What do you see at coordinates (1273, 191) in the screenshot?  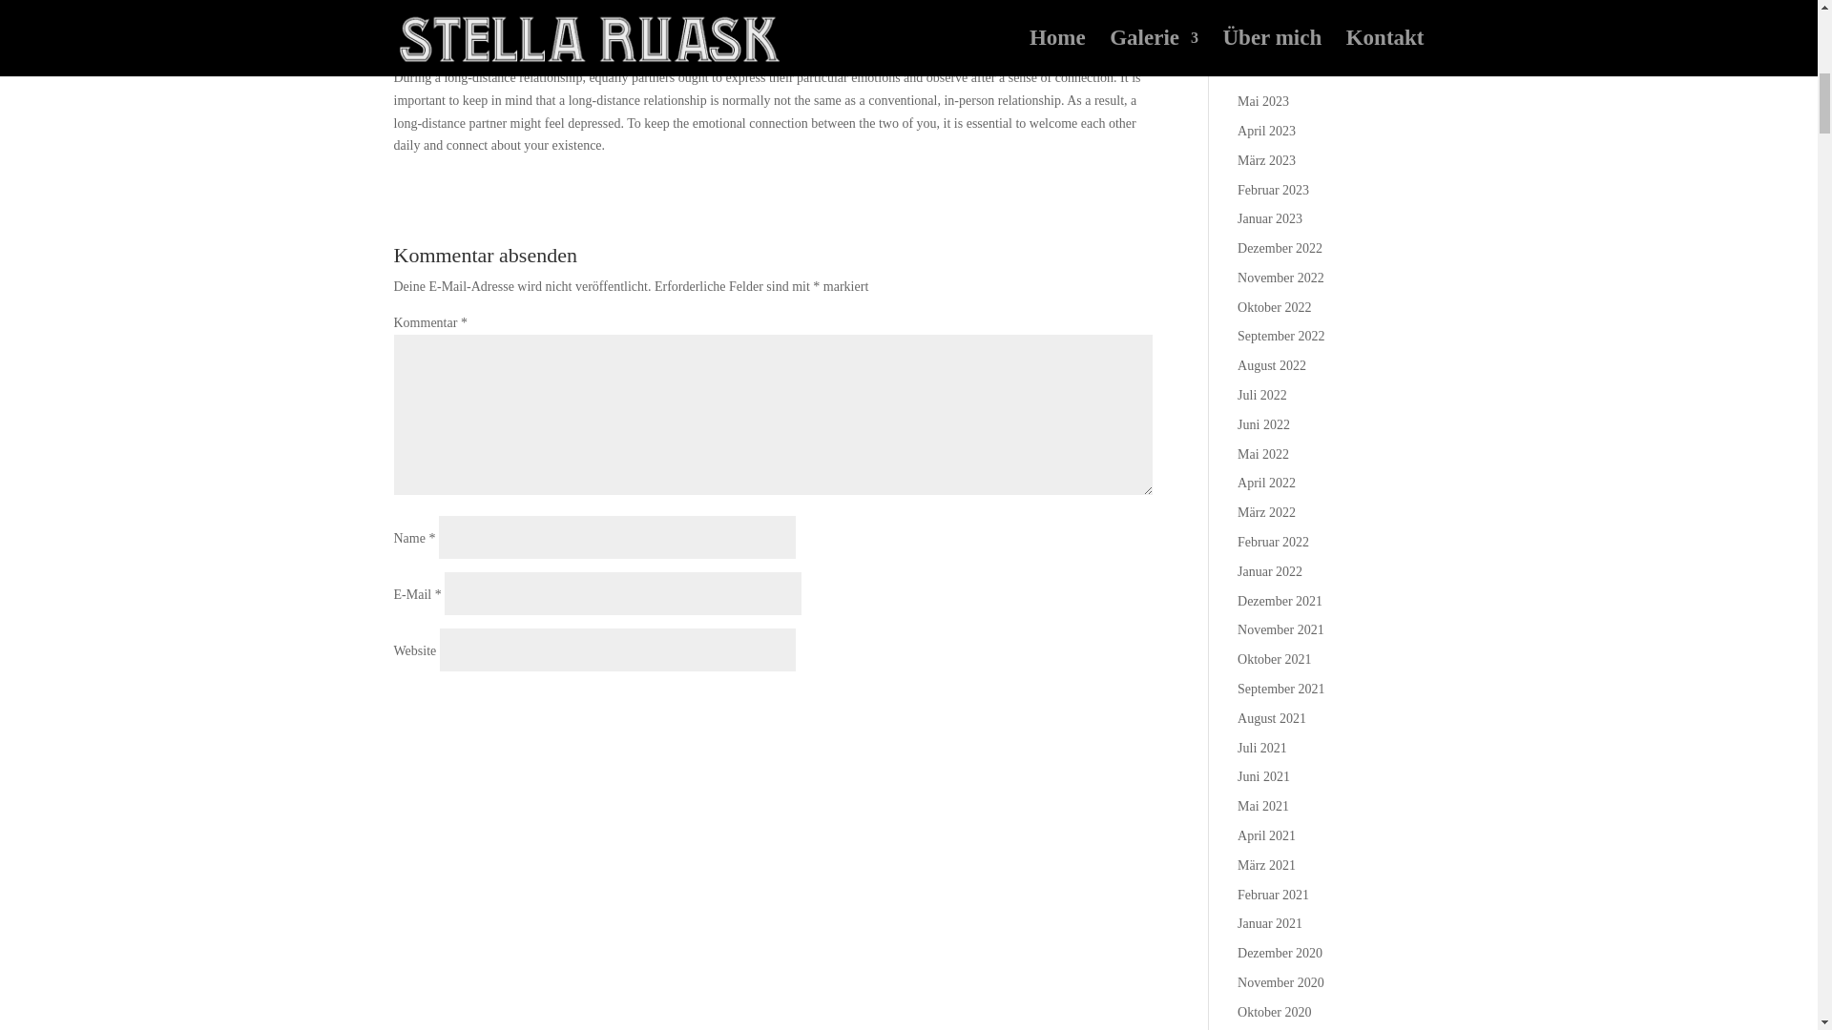 I see `Februar 2023` at bounding box center [1273, 191].